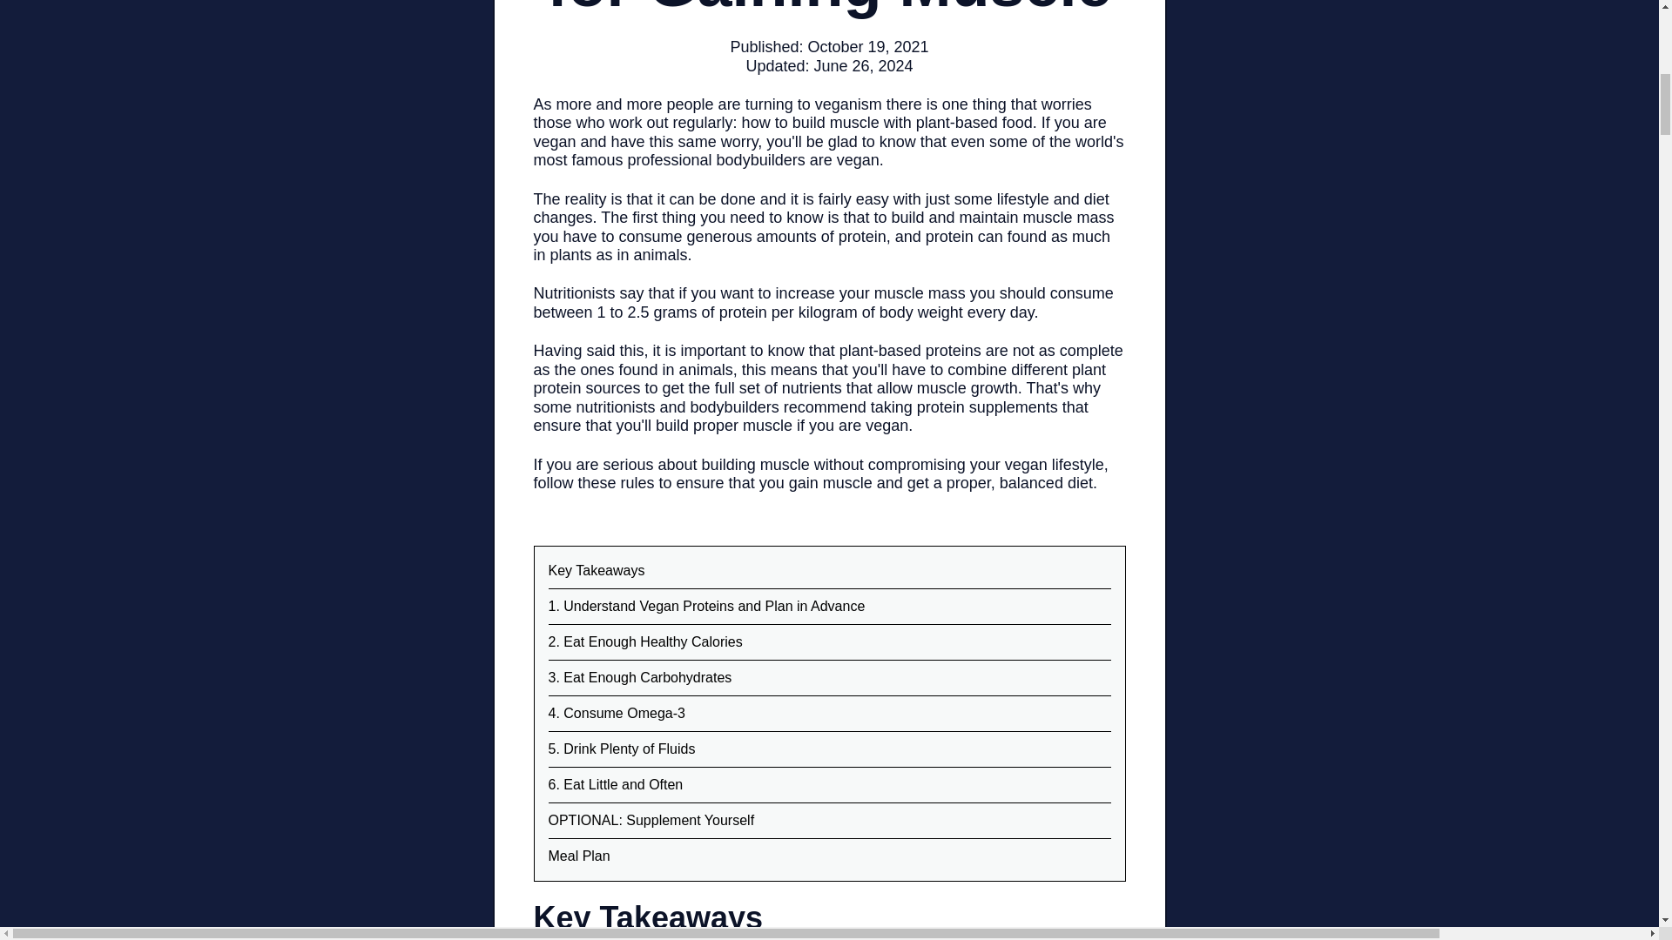 Image resolution: width=1672 pixels, height=940 pixels. I want to click on Meal Plan, so click(578, 856).